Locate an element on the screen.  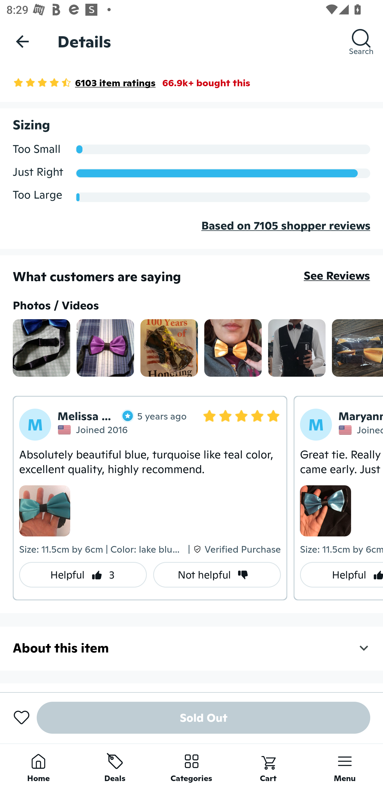
Not helpful is located at coordinates (217, 575).